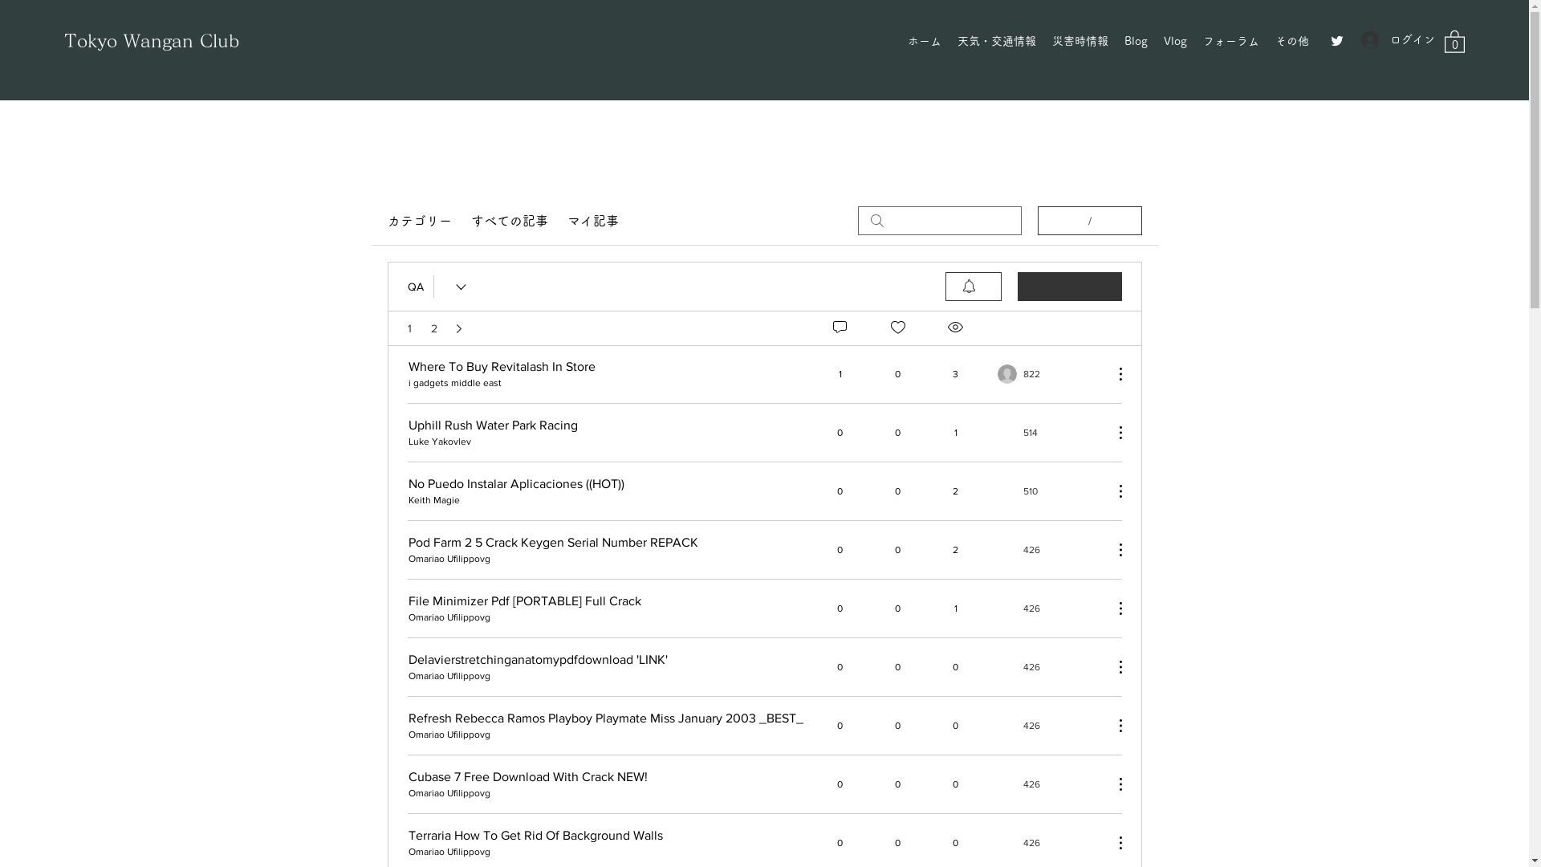  Describe the element at coordinates (449, 852) in the screenshot. I see `Omariao Ufilippovg` at that location.